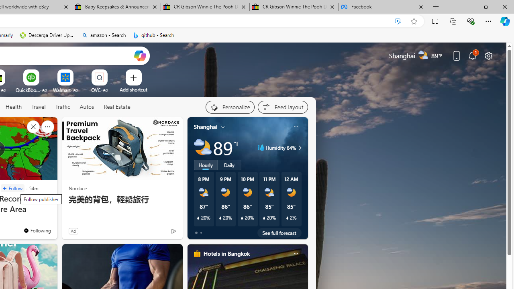  What do you see at coordinates (133, 90) in the screenshot?
I see `Add a site` at bounding box center [133, 90].